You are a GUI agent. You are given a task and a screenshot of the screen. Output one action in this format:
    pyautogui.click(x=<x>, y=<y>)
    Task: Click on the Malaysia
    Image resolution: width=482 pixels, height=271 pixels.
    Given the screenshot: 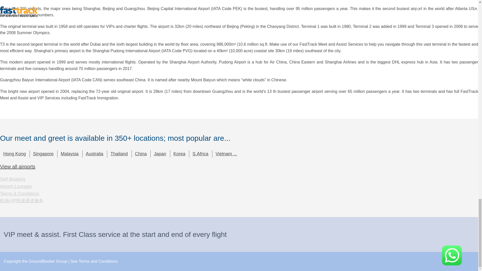 What is the action you would take?
    pyautogui.click(x=69, y=154)
    